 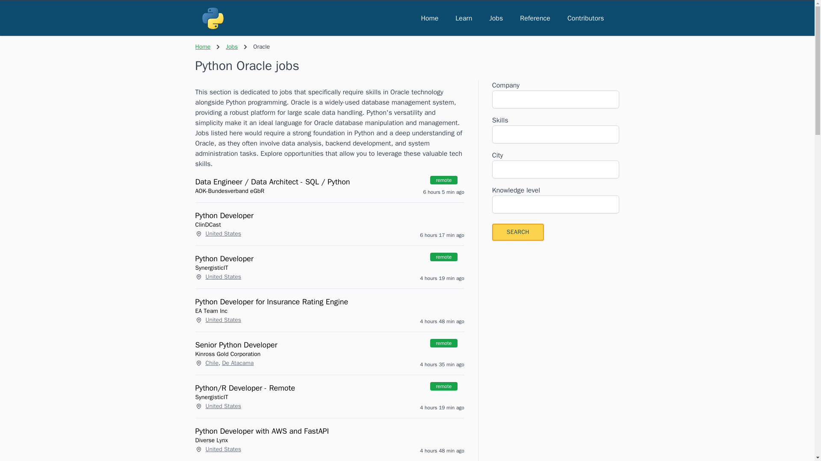 What do you see at coordinates (223, 320) in the screenshot?
I see `United States` at bounding box center [223, 320].